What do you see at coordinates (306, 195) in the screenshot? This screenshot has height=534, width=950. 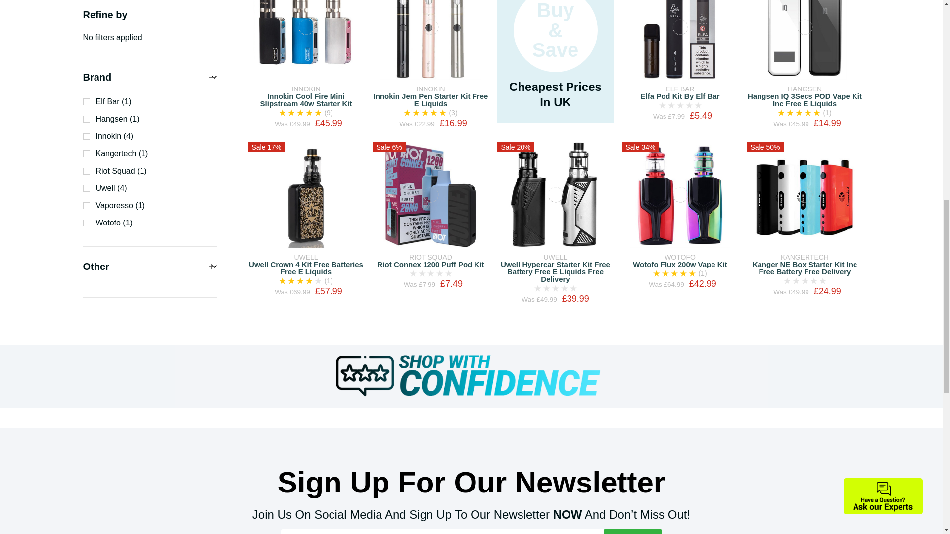 I see `Uwell - Crown 4 Kit` at bounding box center [306, 195].